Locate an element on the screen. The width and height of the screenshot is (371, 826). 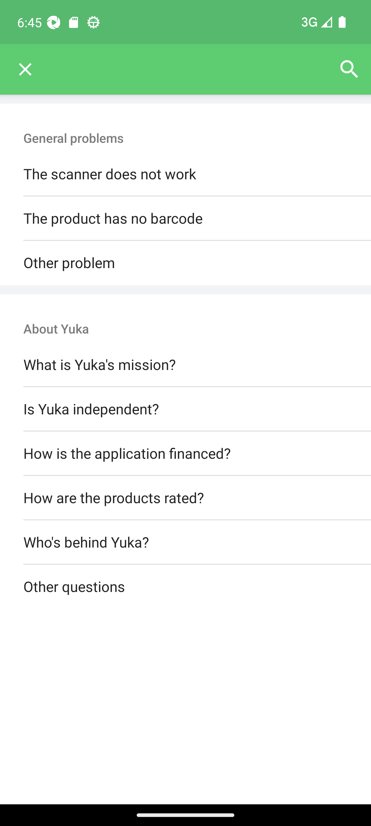
Is Yuka independent? is located at coordinates (185, 409).